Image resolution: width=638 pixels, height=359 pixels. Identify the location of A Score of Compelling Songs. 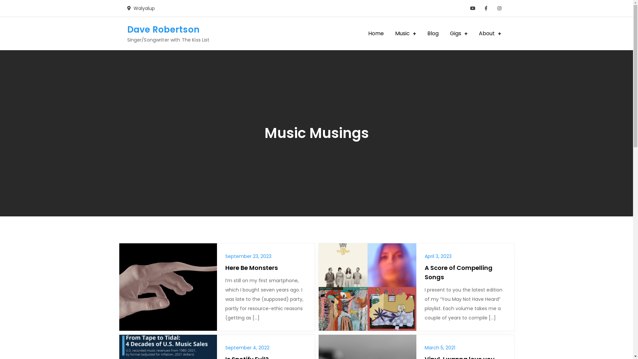
(459, 273).